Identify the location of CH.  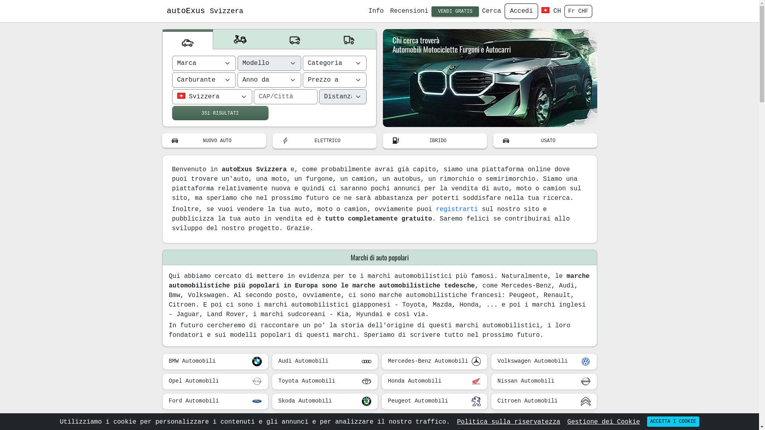
(551, 11).